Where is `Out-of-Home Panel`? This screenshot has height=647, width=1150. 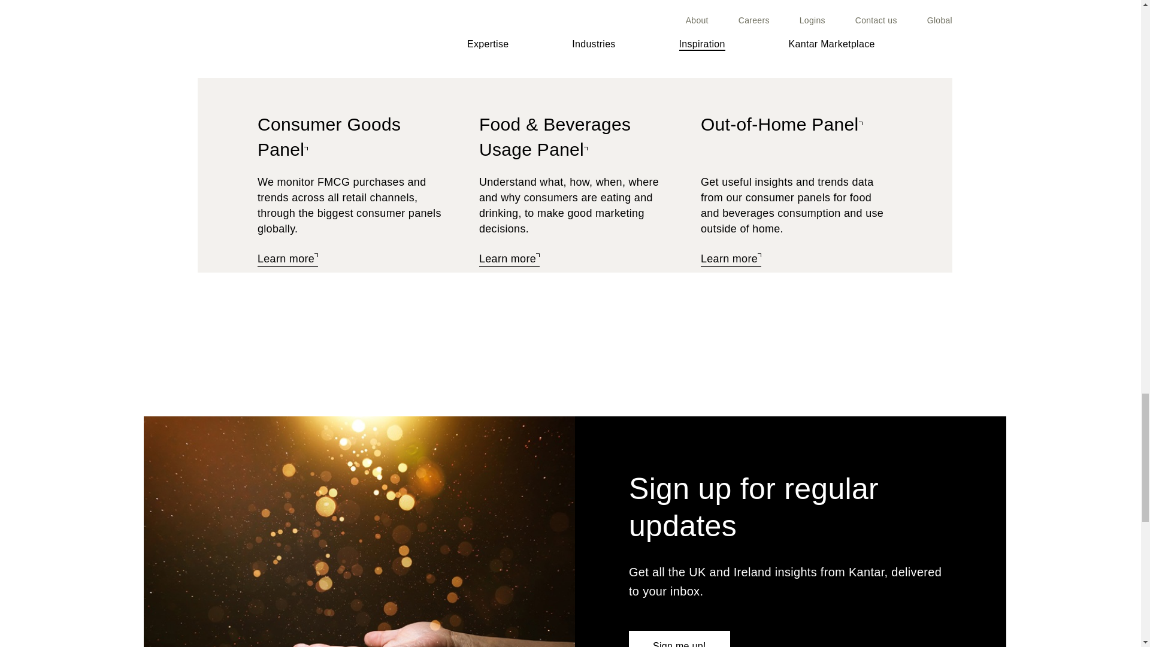
Out-of-Home Panel is located at coordinates (731, 259).